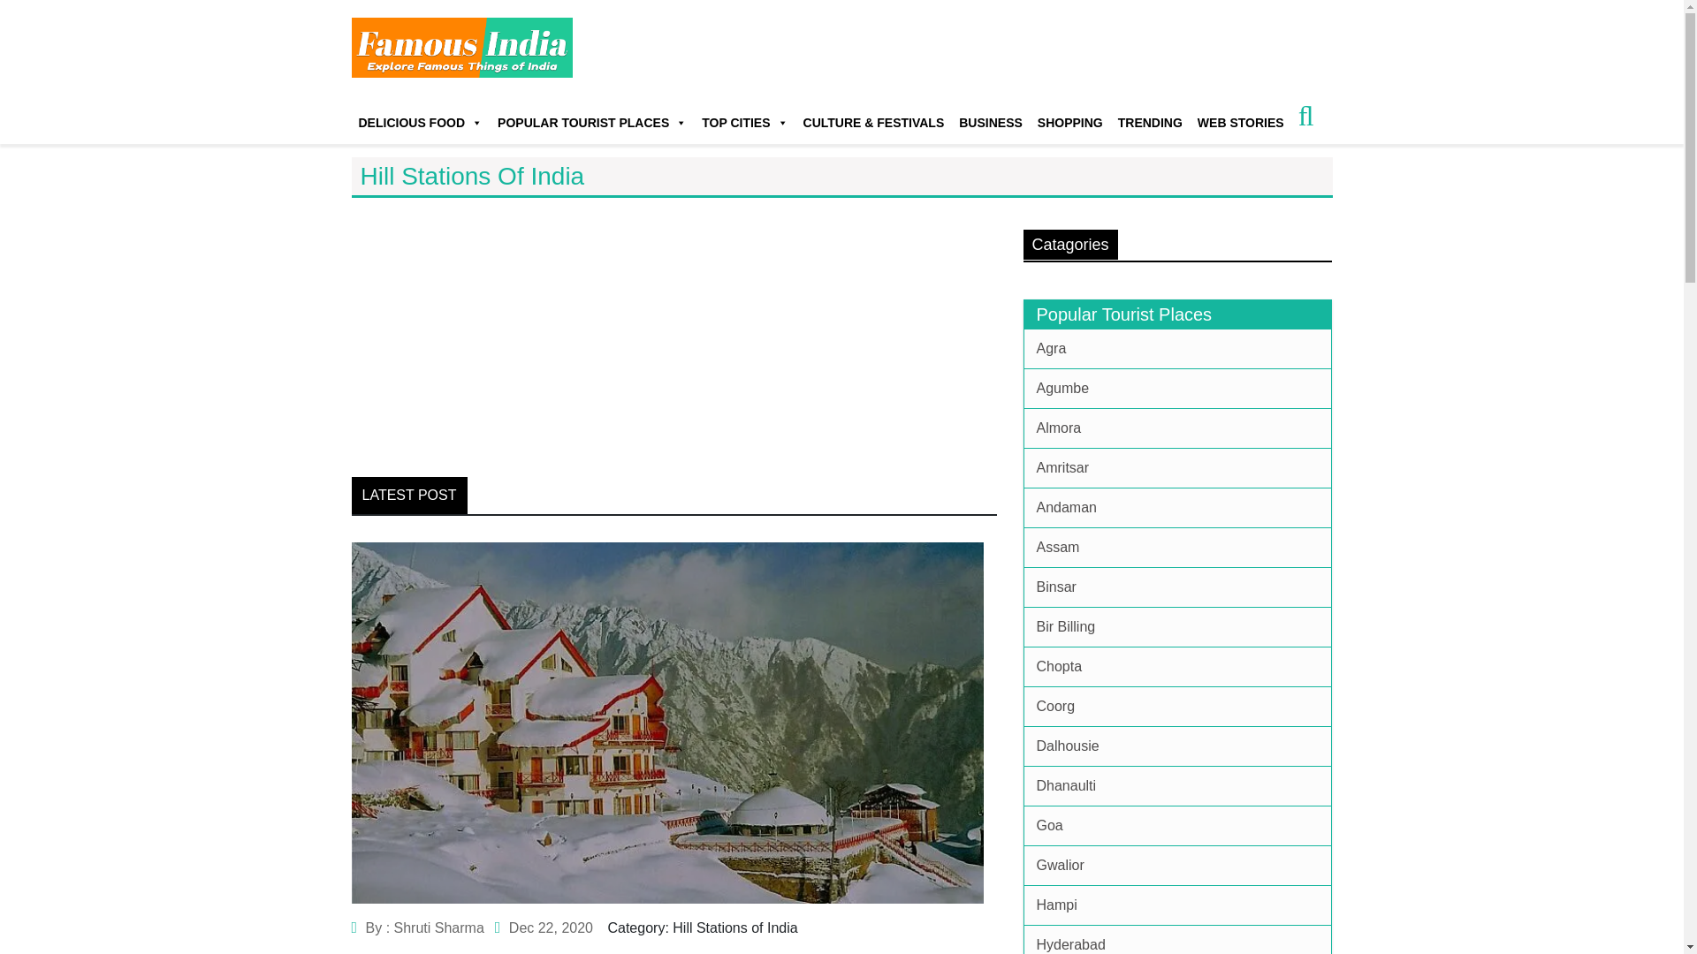  Describe the element at coordinates (744, 116) in the screenshot. I see `TOP CITIES` at that location.